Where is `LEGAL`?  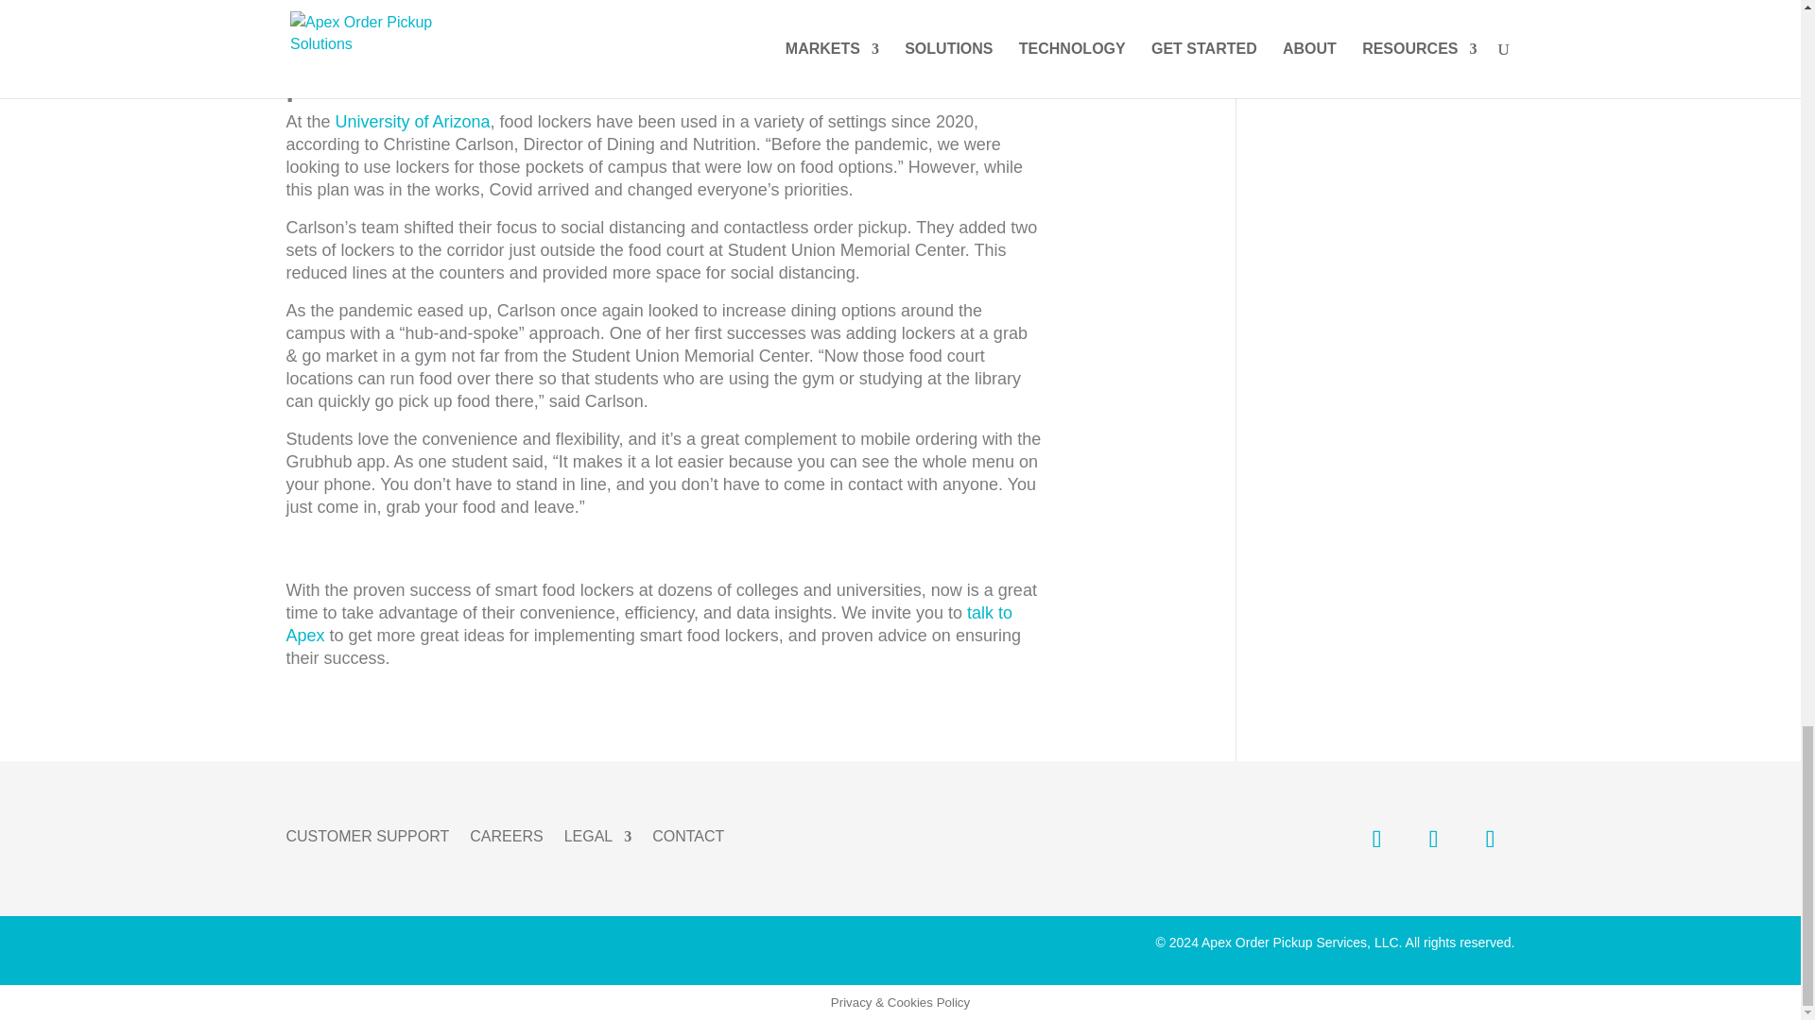 LEGAL is located at coordinates (597, 833).